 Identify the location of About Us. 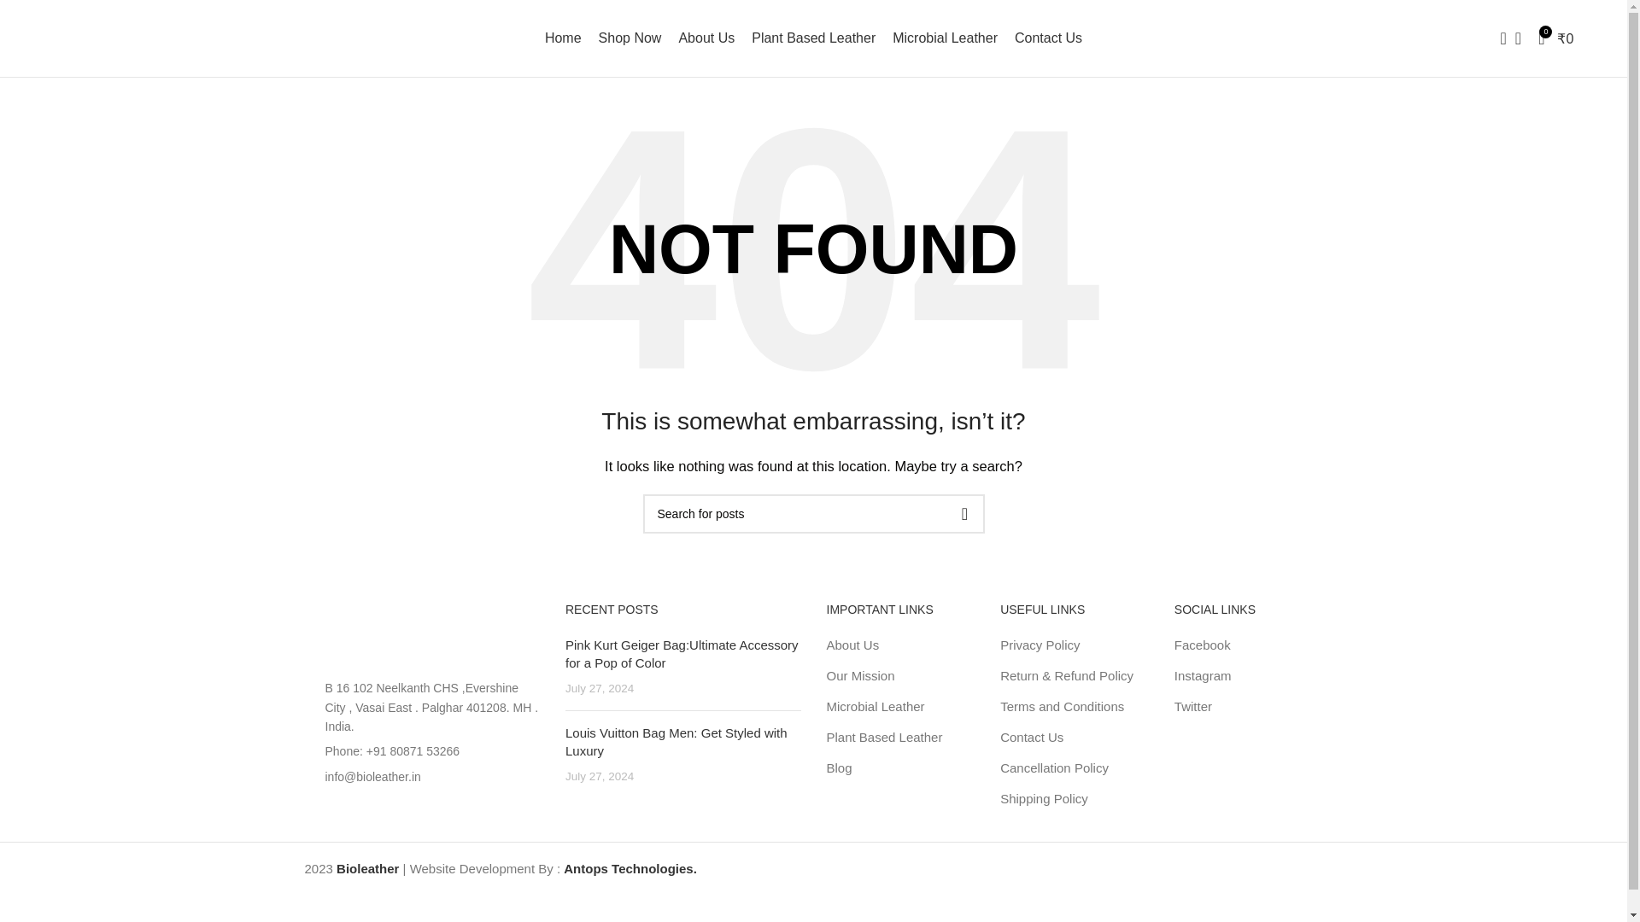
(854, 645).